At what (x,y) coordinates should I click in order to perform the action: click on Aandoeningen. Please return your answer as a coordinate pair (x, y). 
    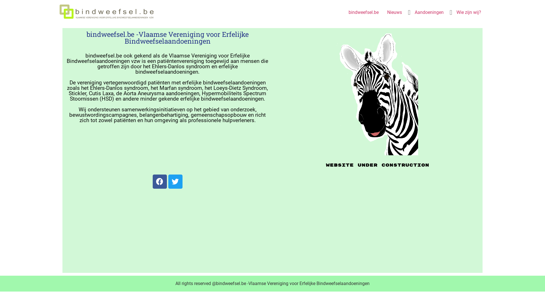
    Looking at the image, I should click on (429, 12).